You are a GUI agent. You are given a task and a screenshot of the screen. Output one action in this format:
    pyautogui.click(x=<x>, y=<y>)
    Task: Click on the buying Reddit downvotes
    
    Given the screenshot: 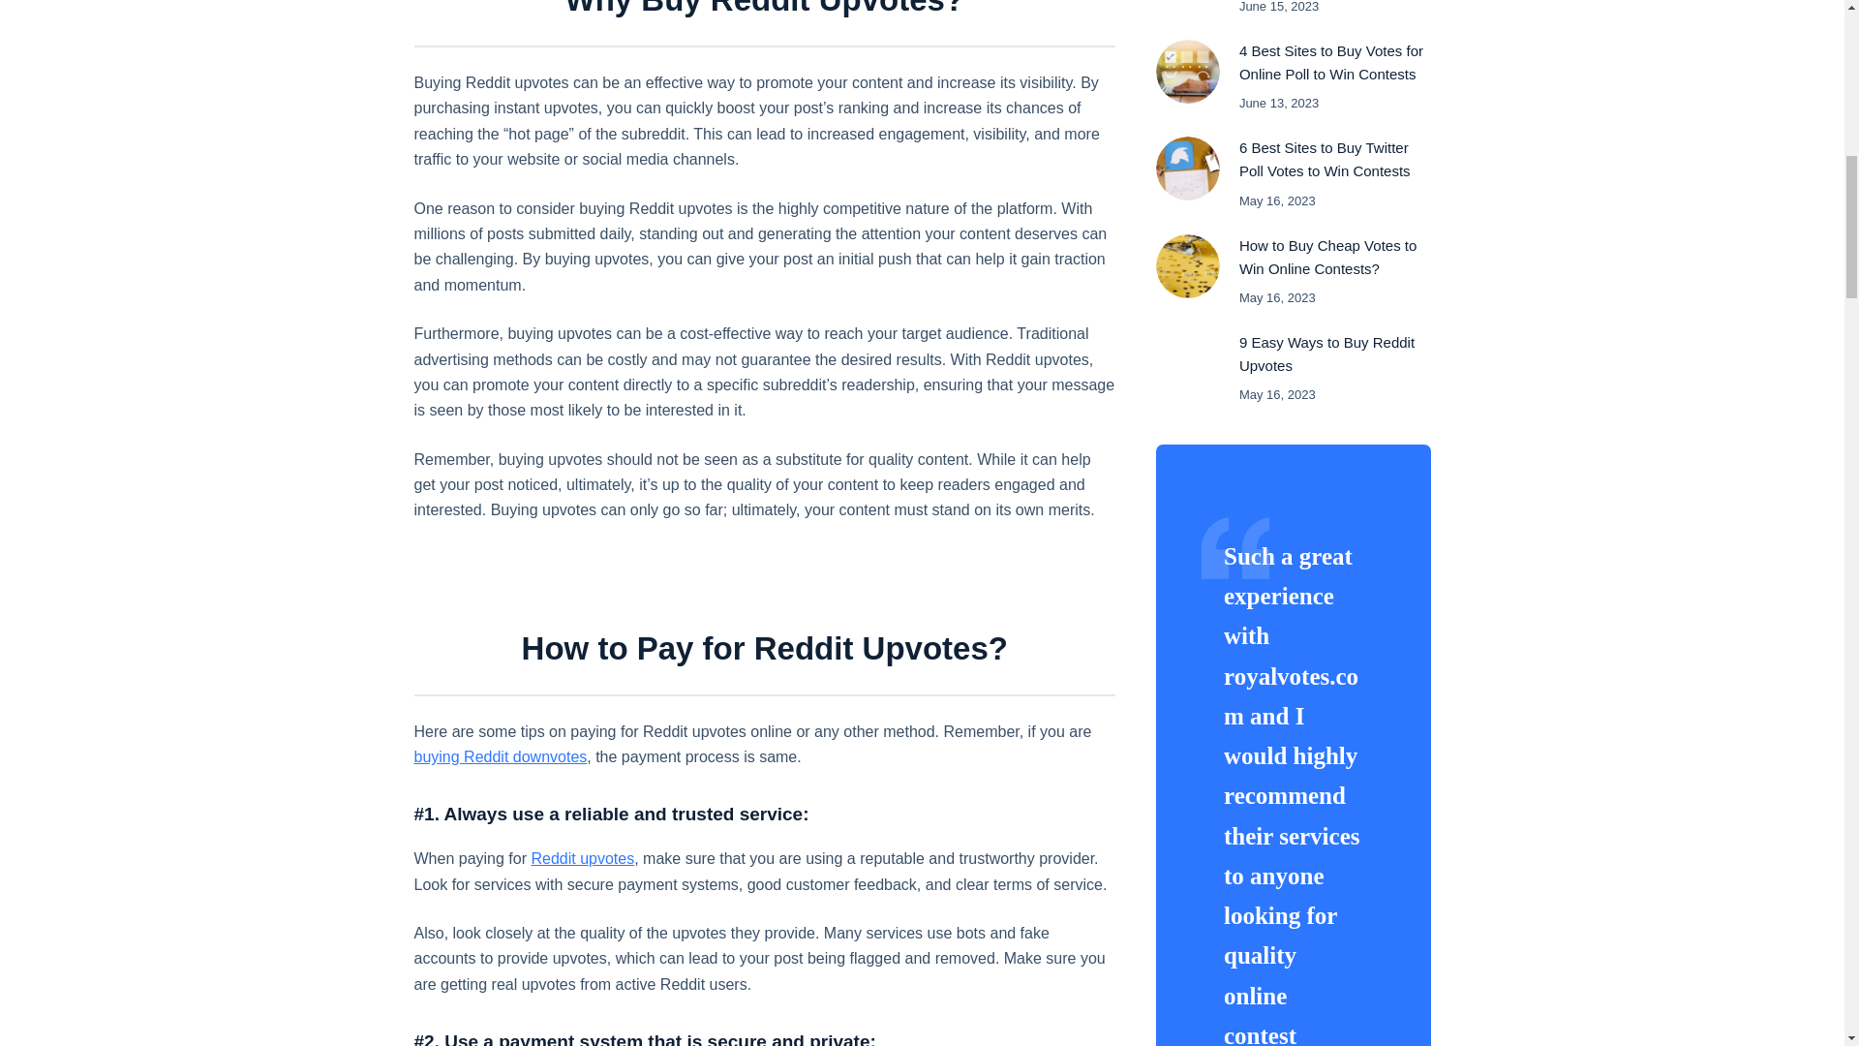 What is the action you would take?
    pyautogui.click(x=501, y=756)
    